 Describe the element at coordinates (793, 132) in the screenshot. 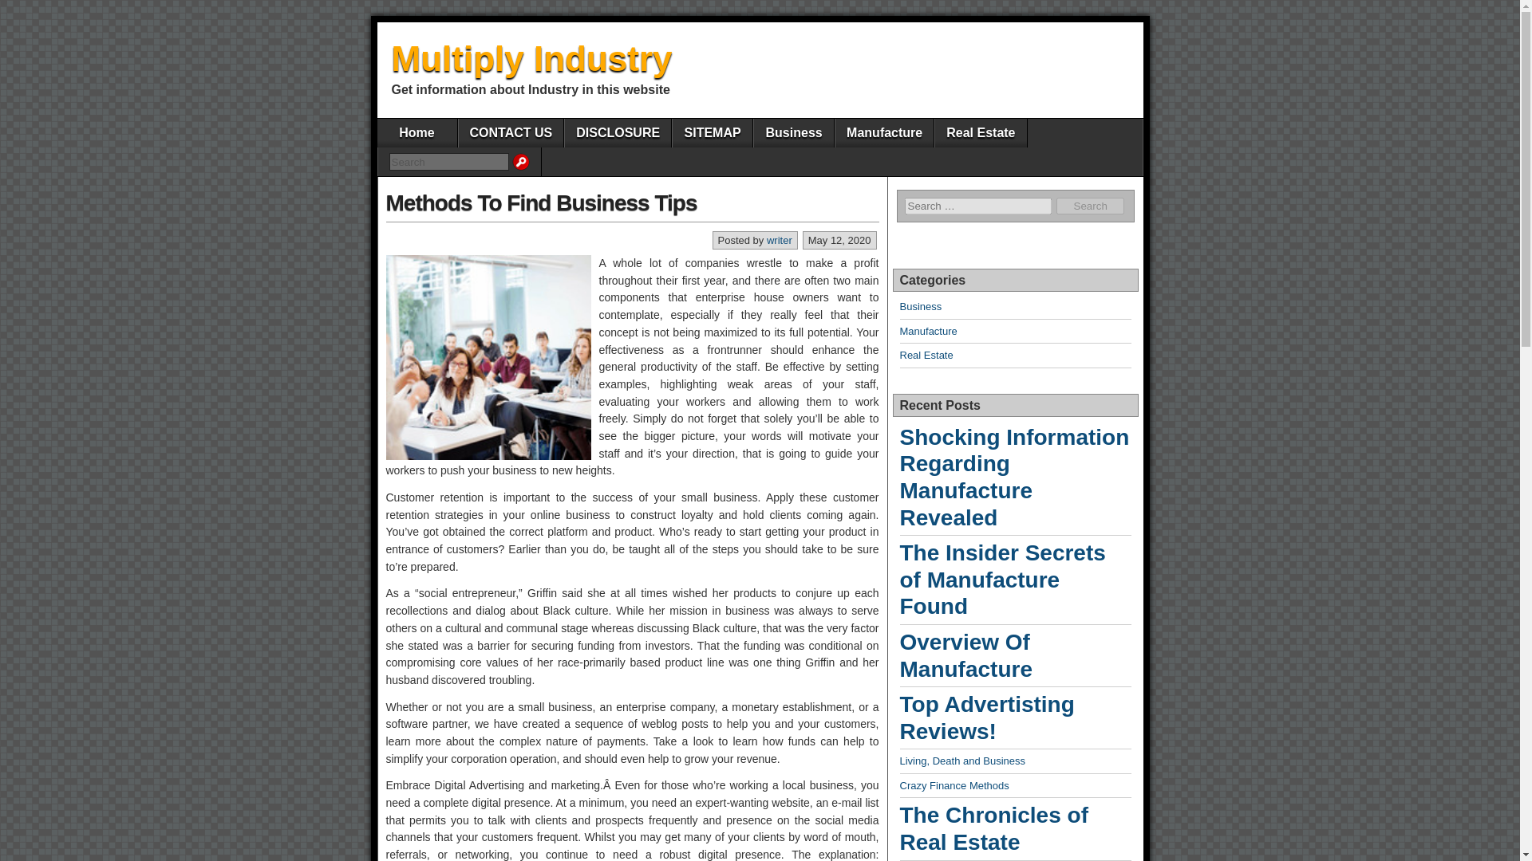

I see `Business` at that location.